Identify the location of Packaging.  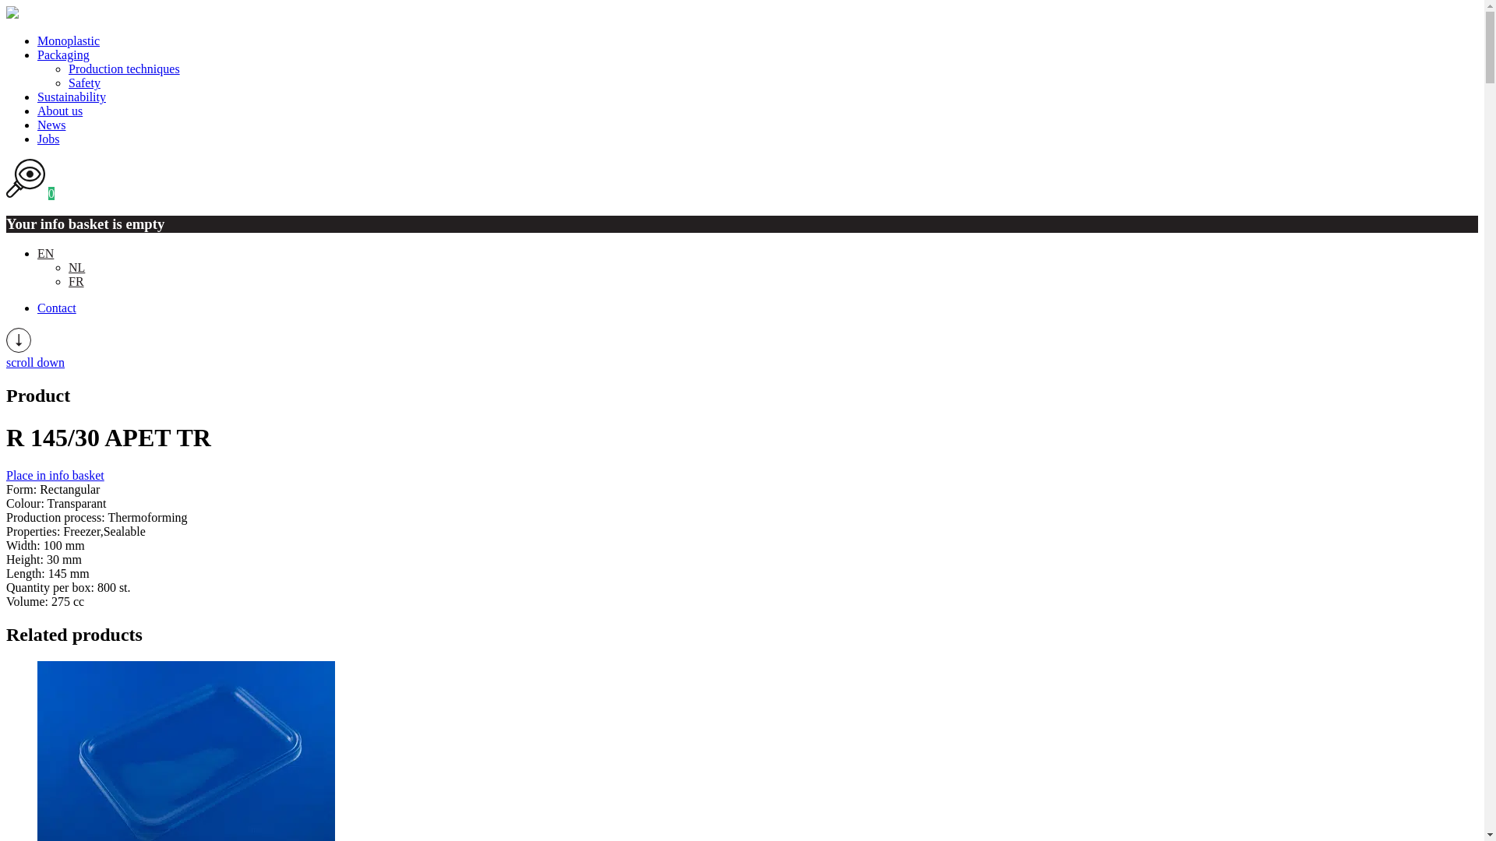
(64, 55).